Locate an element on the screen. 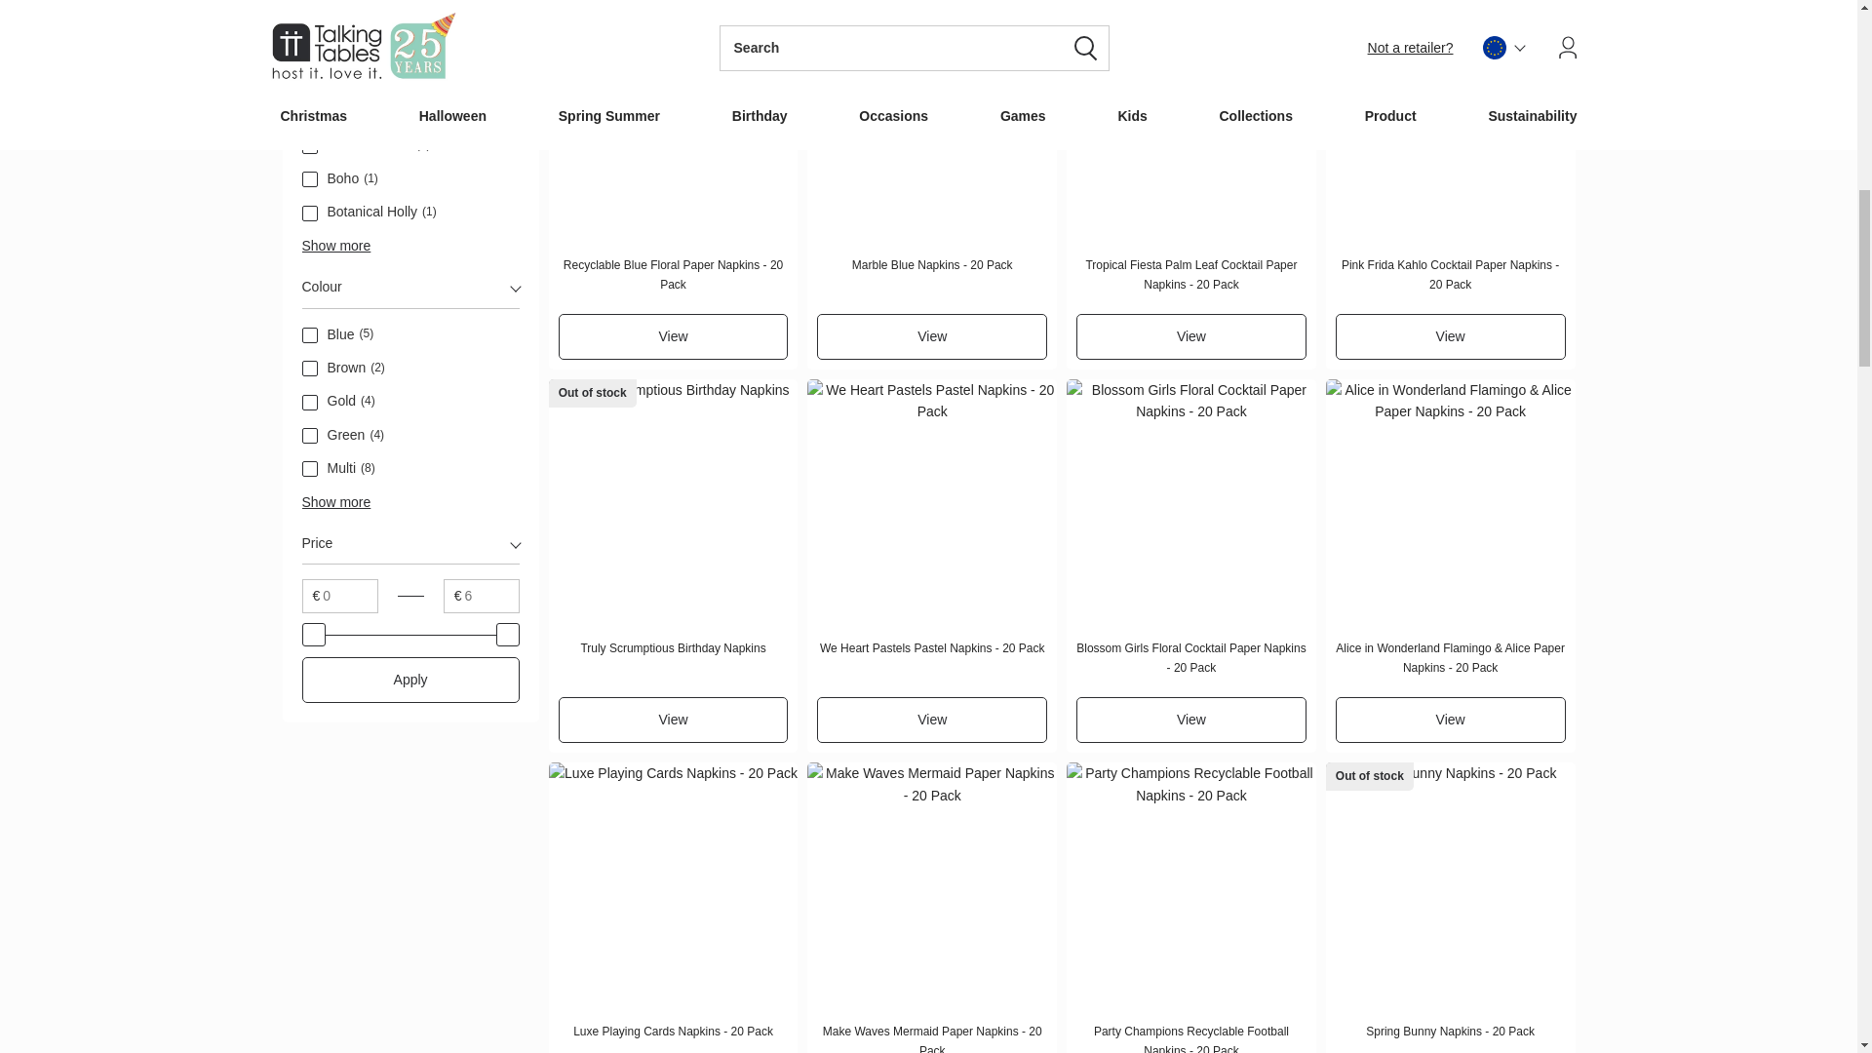 The width and height of the screenshot is (1872, 1053). Alice Brights is located at coordinates (310, 78).